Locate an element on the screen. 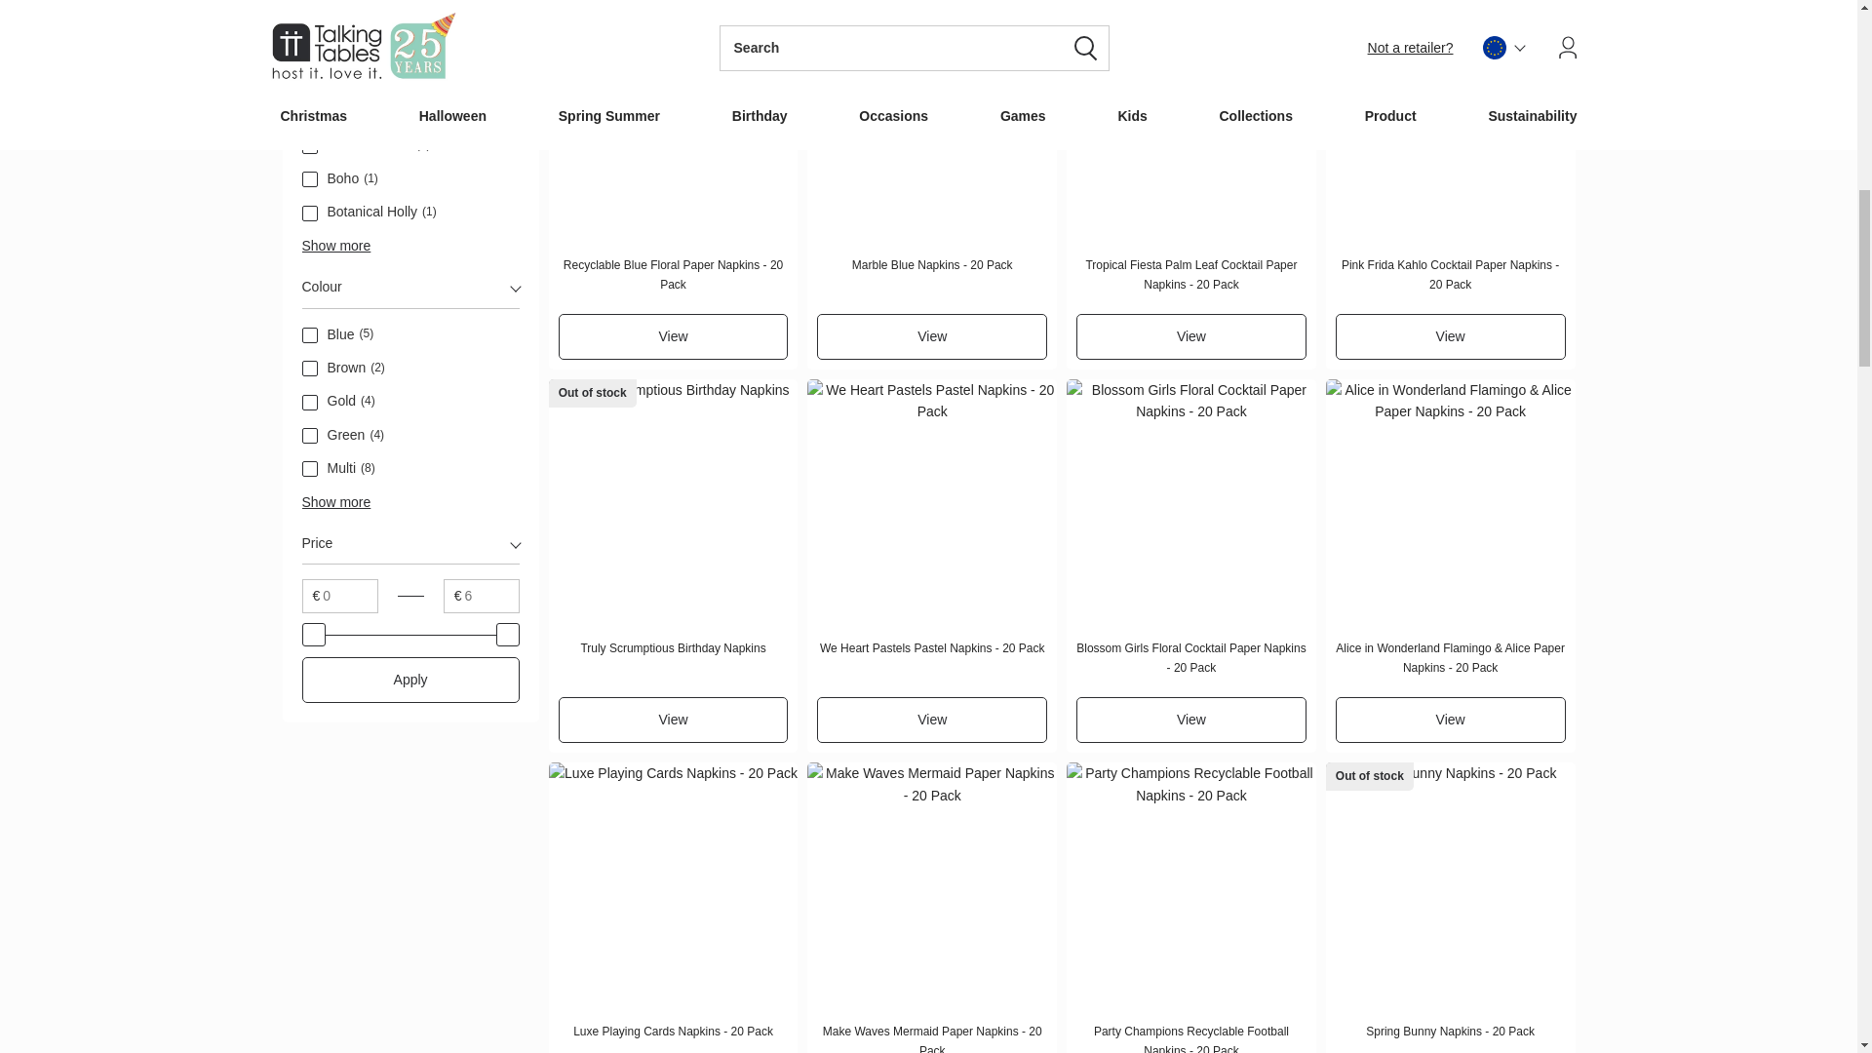 The width and height of the screenshot is (1872, 1053). Alice Brights is located at coordinates (310, 78).